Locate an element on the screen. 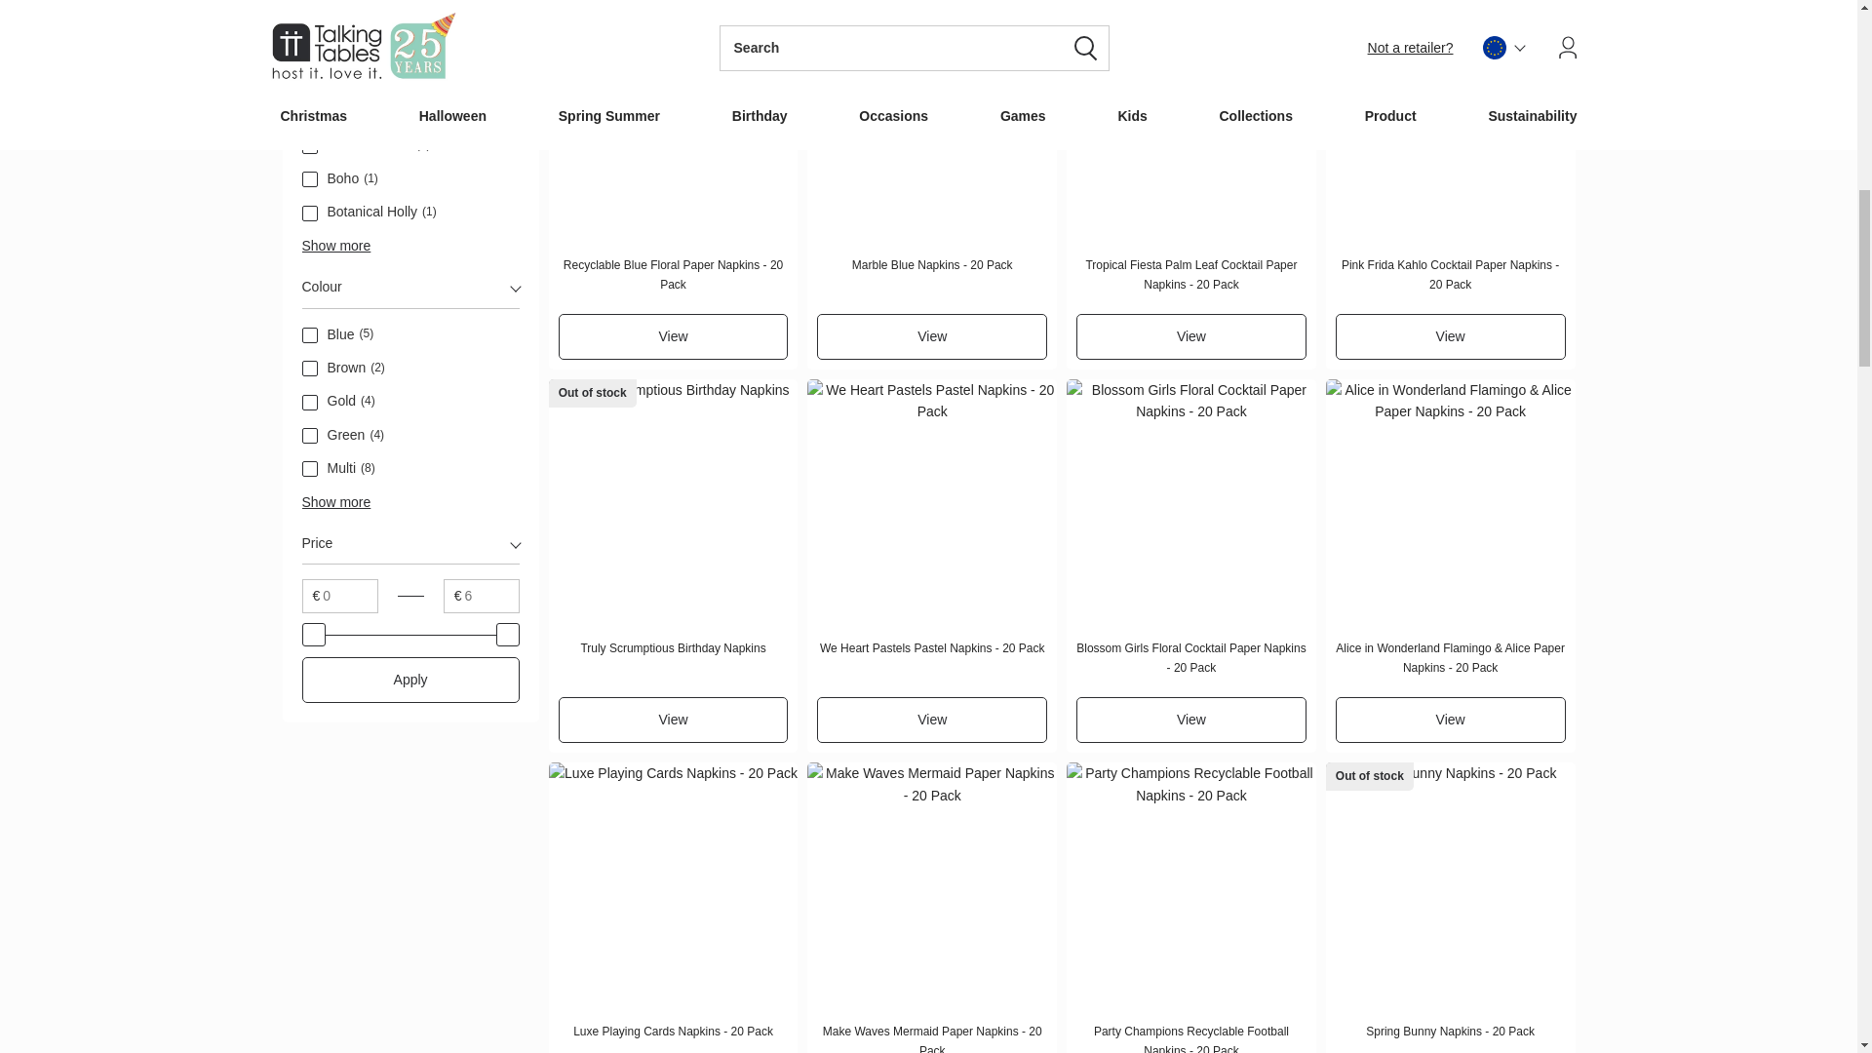 The width and height of the screenshot is (1872, 1053). Alice Brights is located at coordinates (310, 78).